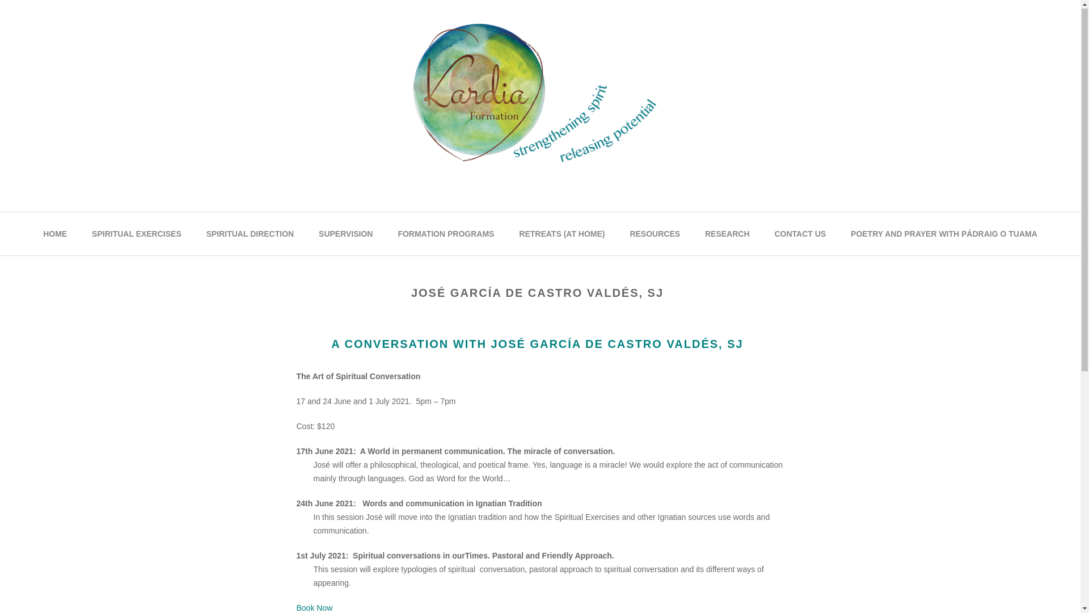  I want to click on FORMATION PROGRAMS, so click(446, 234).